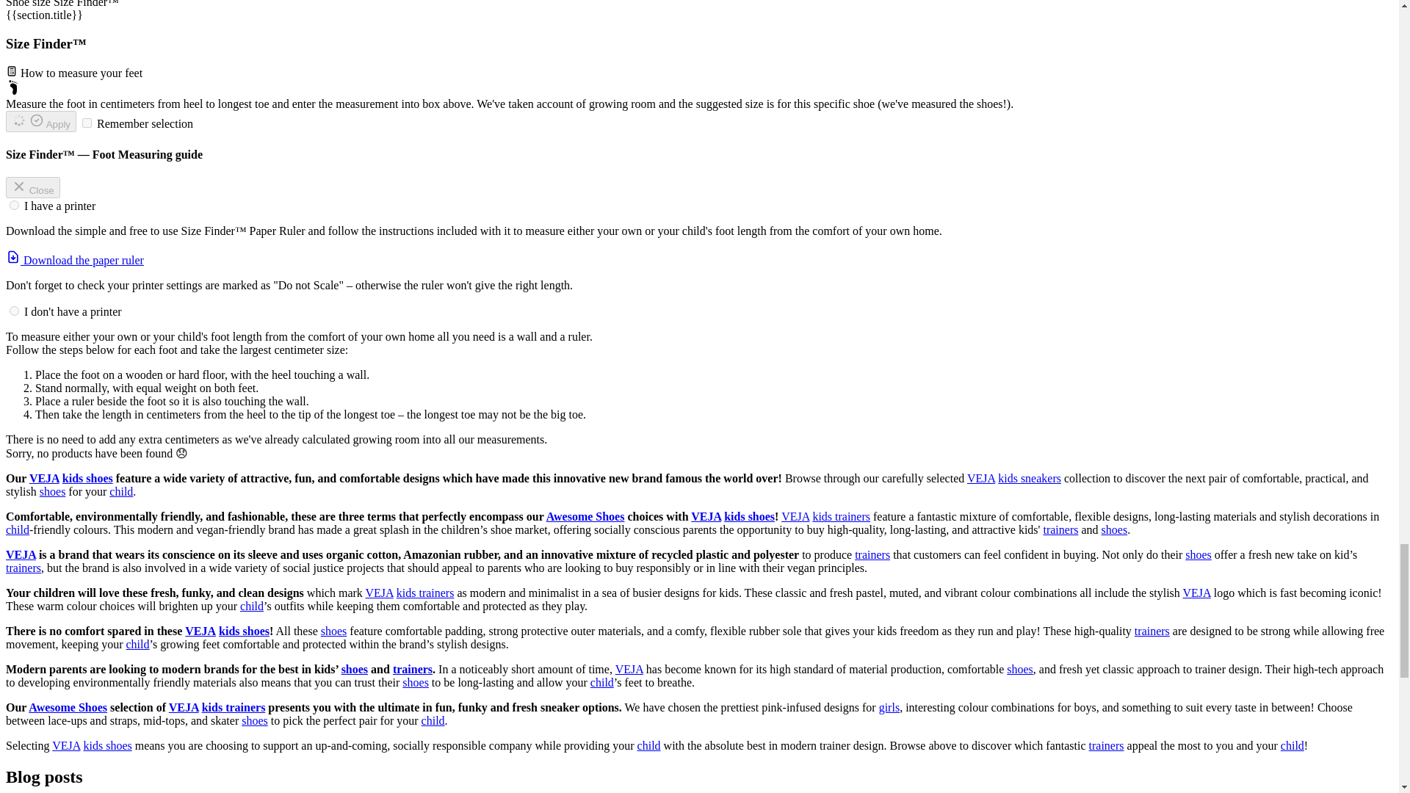  What do you see at coordinates (87, 477) in the screenshot?
I see `kids shoes` at bounding box center [87, 477].